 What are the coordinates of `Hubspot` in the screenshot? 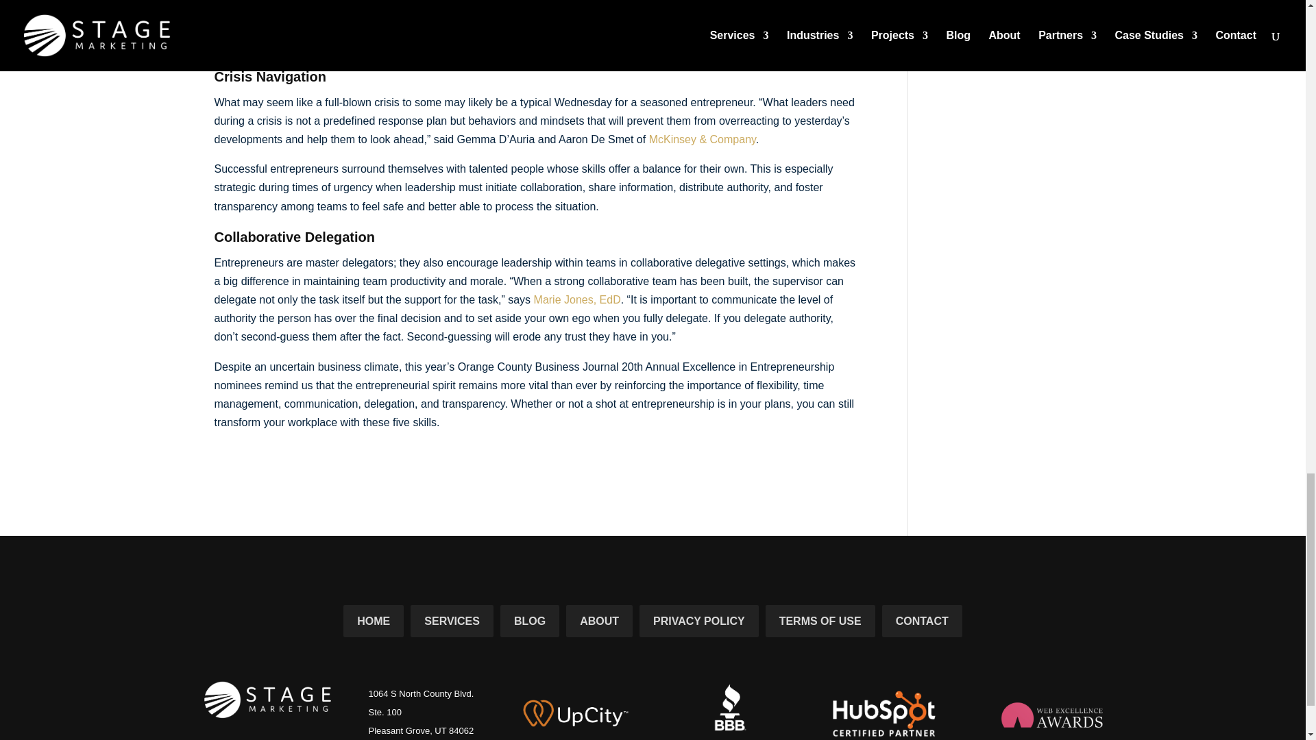 It's located at (884, 713).